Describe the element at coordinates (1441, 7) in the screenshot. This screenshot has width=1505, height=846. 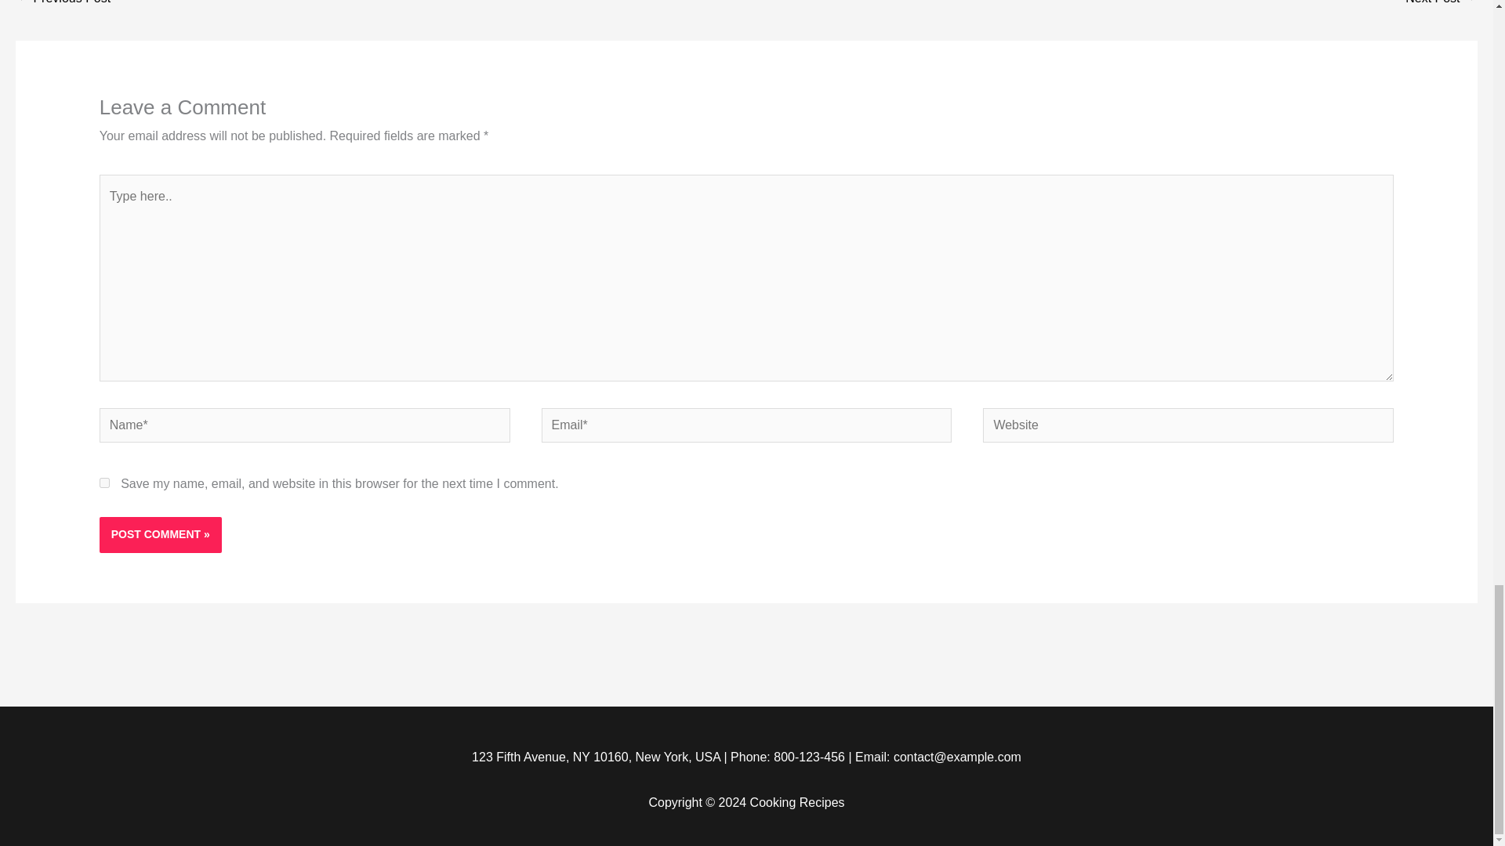
I see `Homemade donuts` at that location.